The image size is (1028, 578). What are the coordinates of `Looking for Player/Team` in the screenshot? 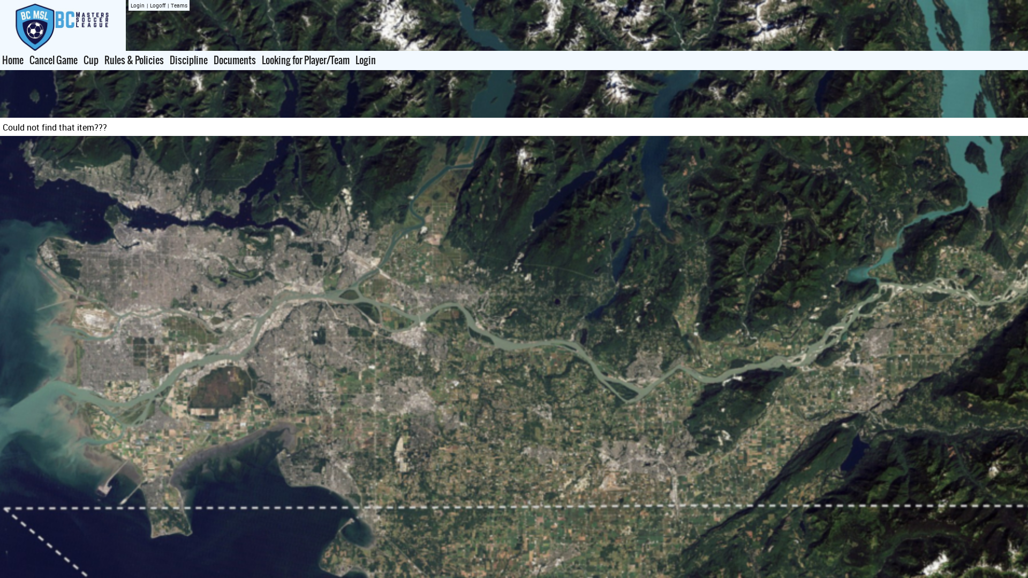 It's located at (306, 60).